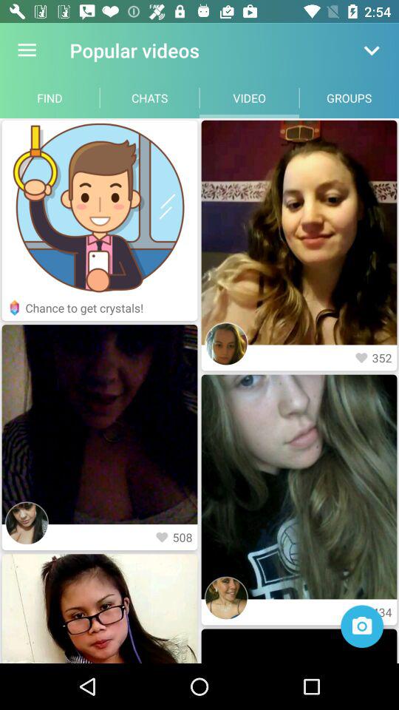  I want to click on click icon to the right of the video item, so click(349, 98).